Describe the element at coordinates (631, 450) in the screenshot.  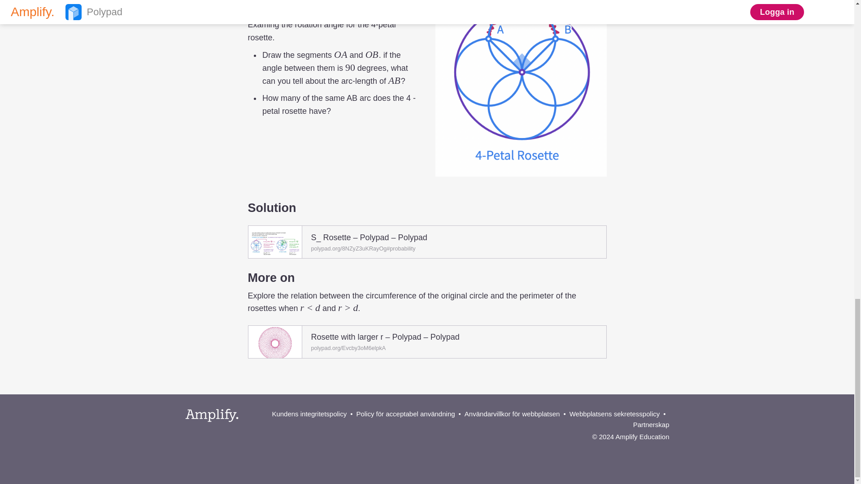
I see `Facebook` at that location.